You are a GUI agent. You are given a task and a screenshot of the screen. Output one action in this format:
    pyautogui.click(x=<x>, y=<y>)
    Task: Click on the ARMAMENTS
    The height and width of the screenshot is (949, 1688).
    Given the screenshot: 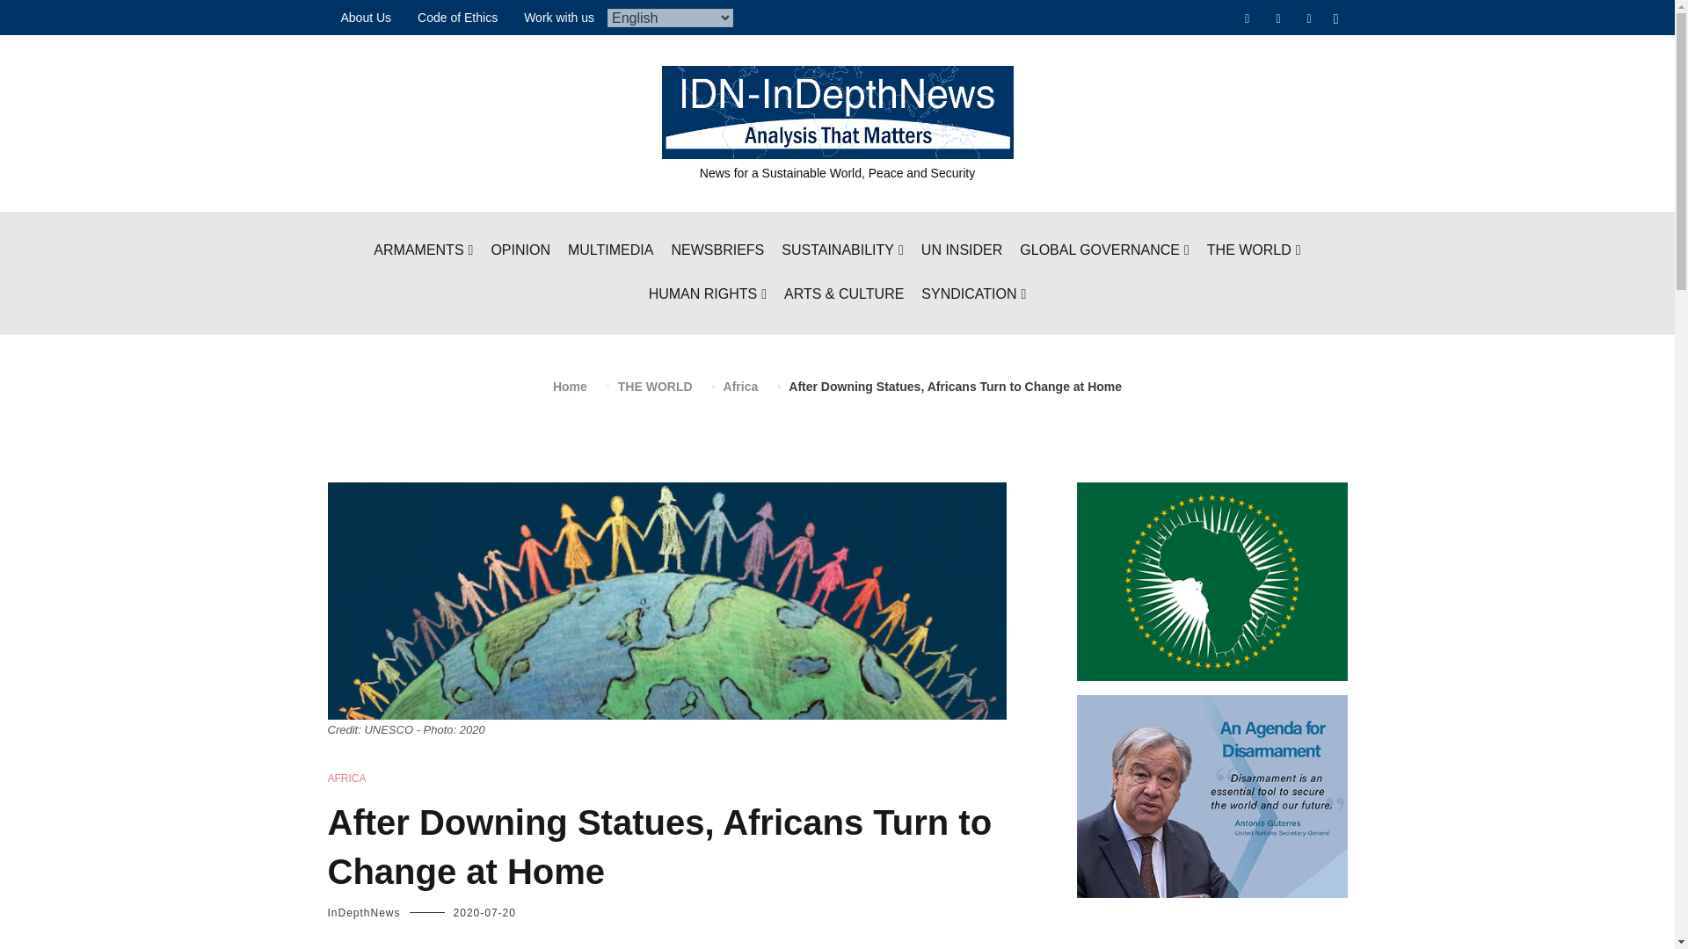 What is the action you would take?
    pyautogui.click(x=422, y=251)
    